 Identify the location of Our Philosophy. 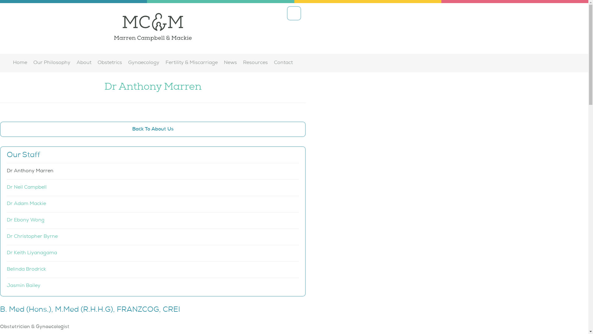
(52, 63).